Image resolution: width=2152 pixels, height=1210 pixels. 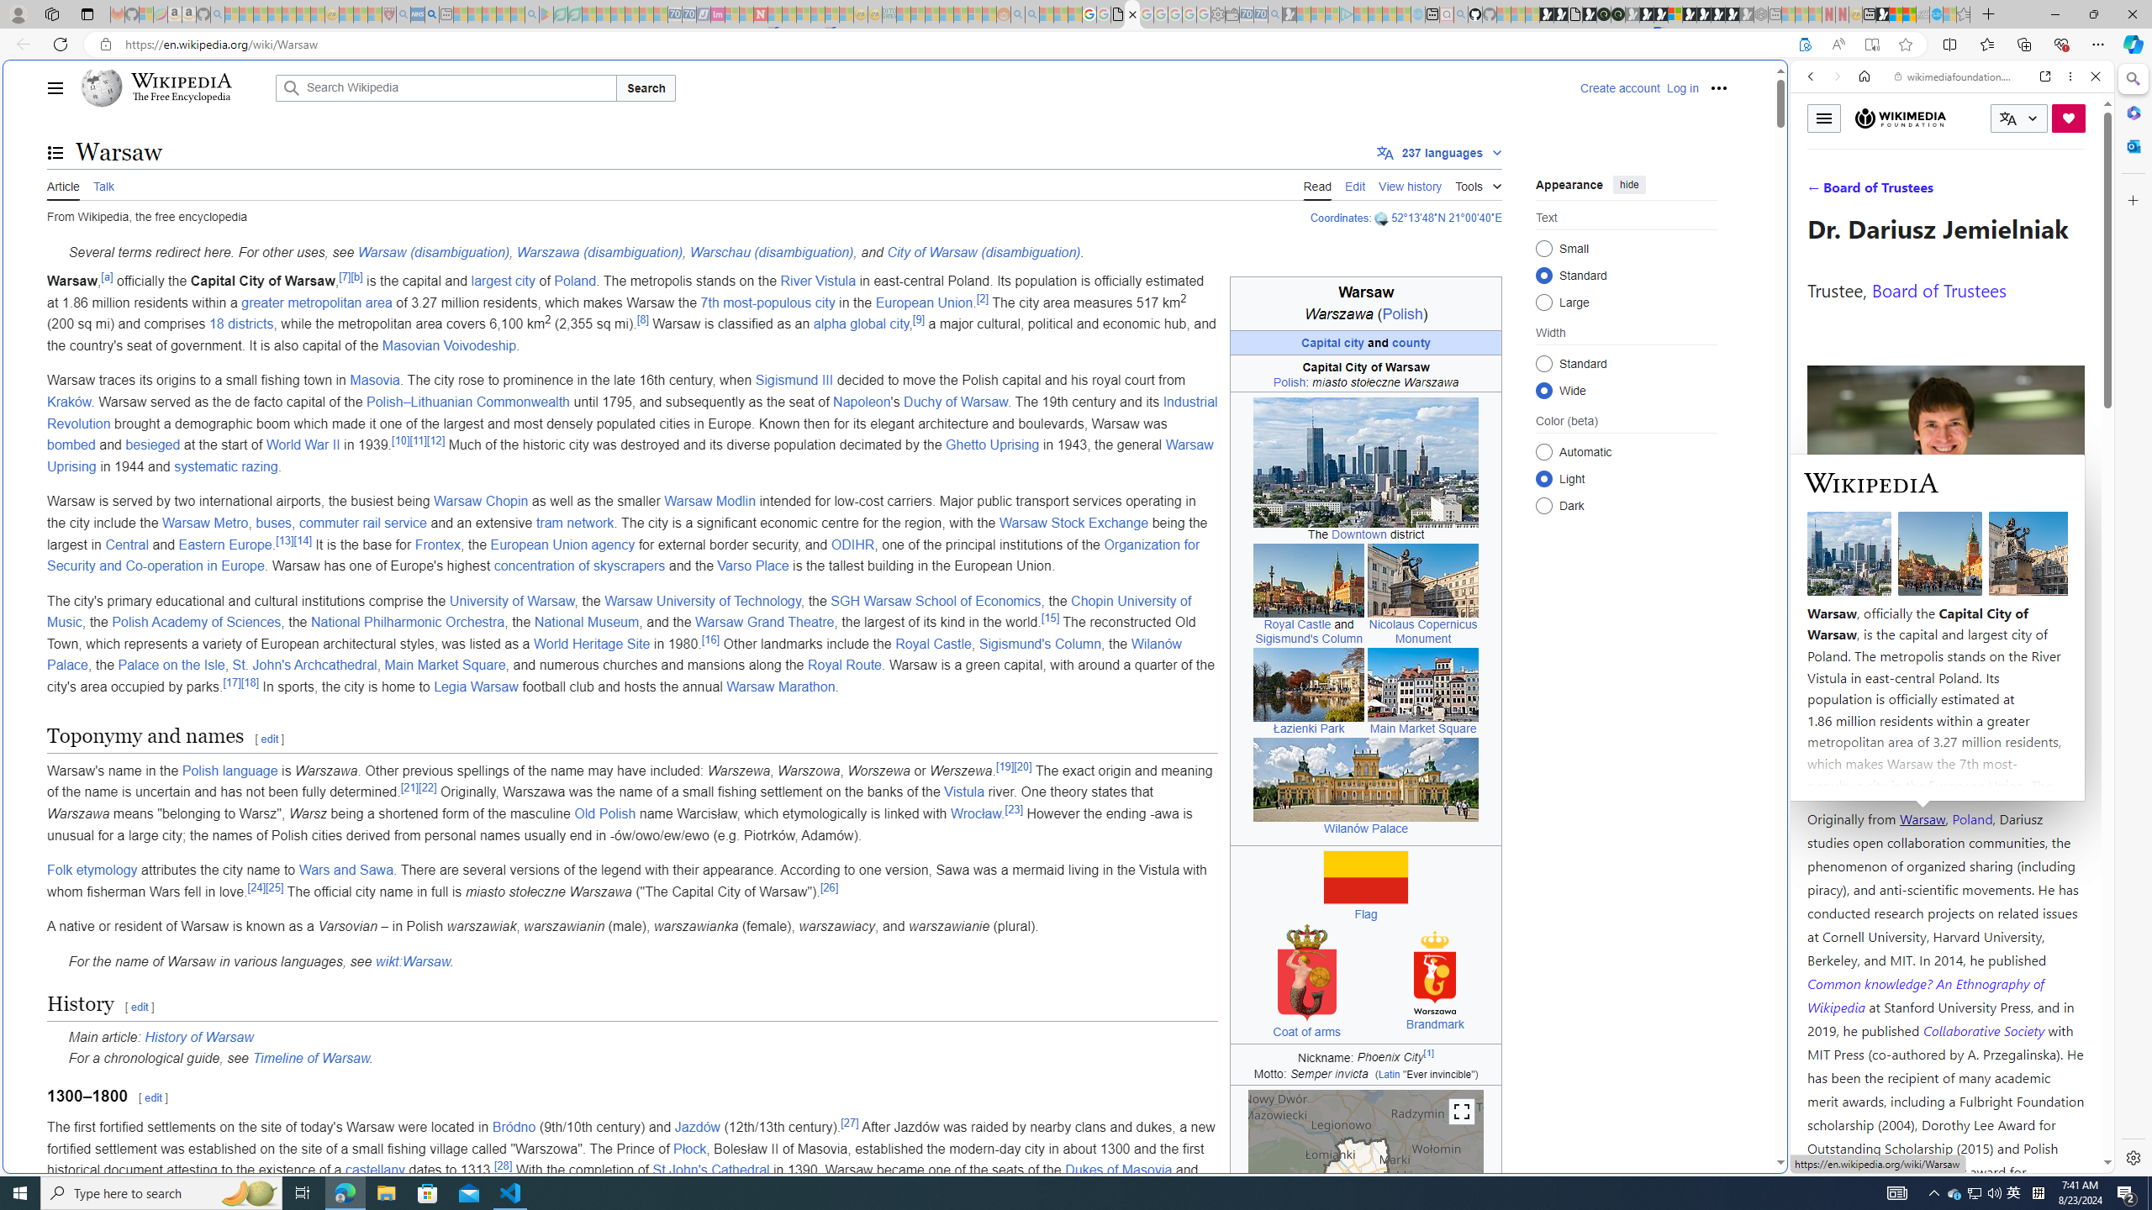 What do you see at coordinates (1619, 87) in the screenshot?
I see `Create account` at bounding box center [1619, 87].